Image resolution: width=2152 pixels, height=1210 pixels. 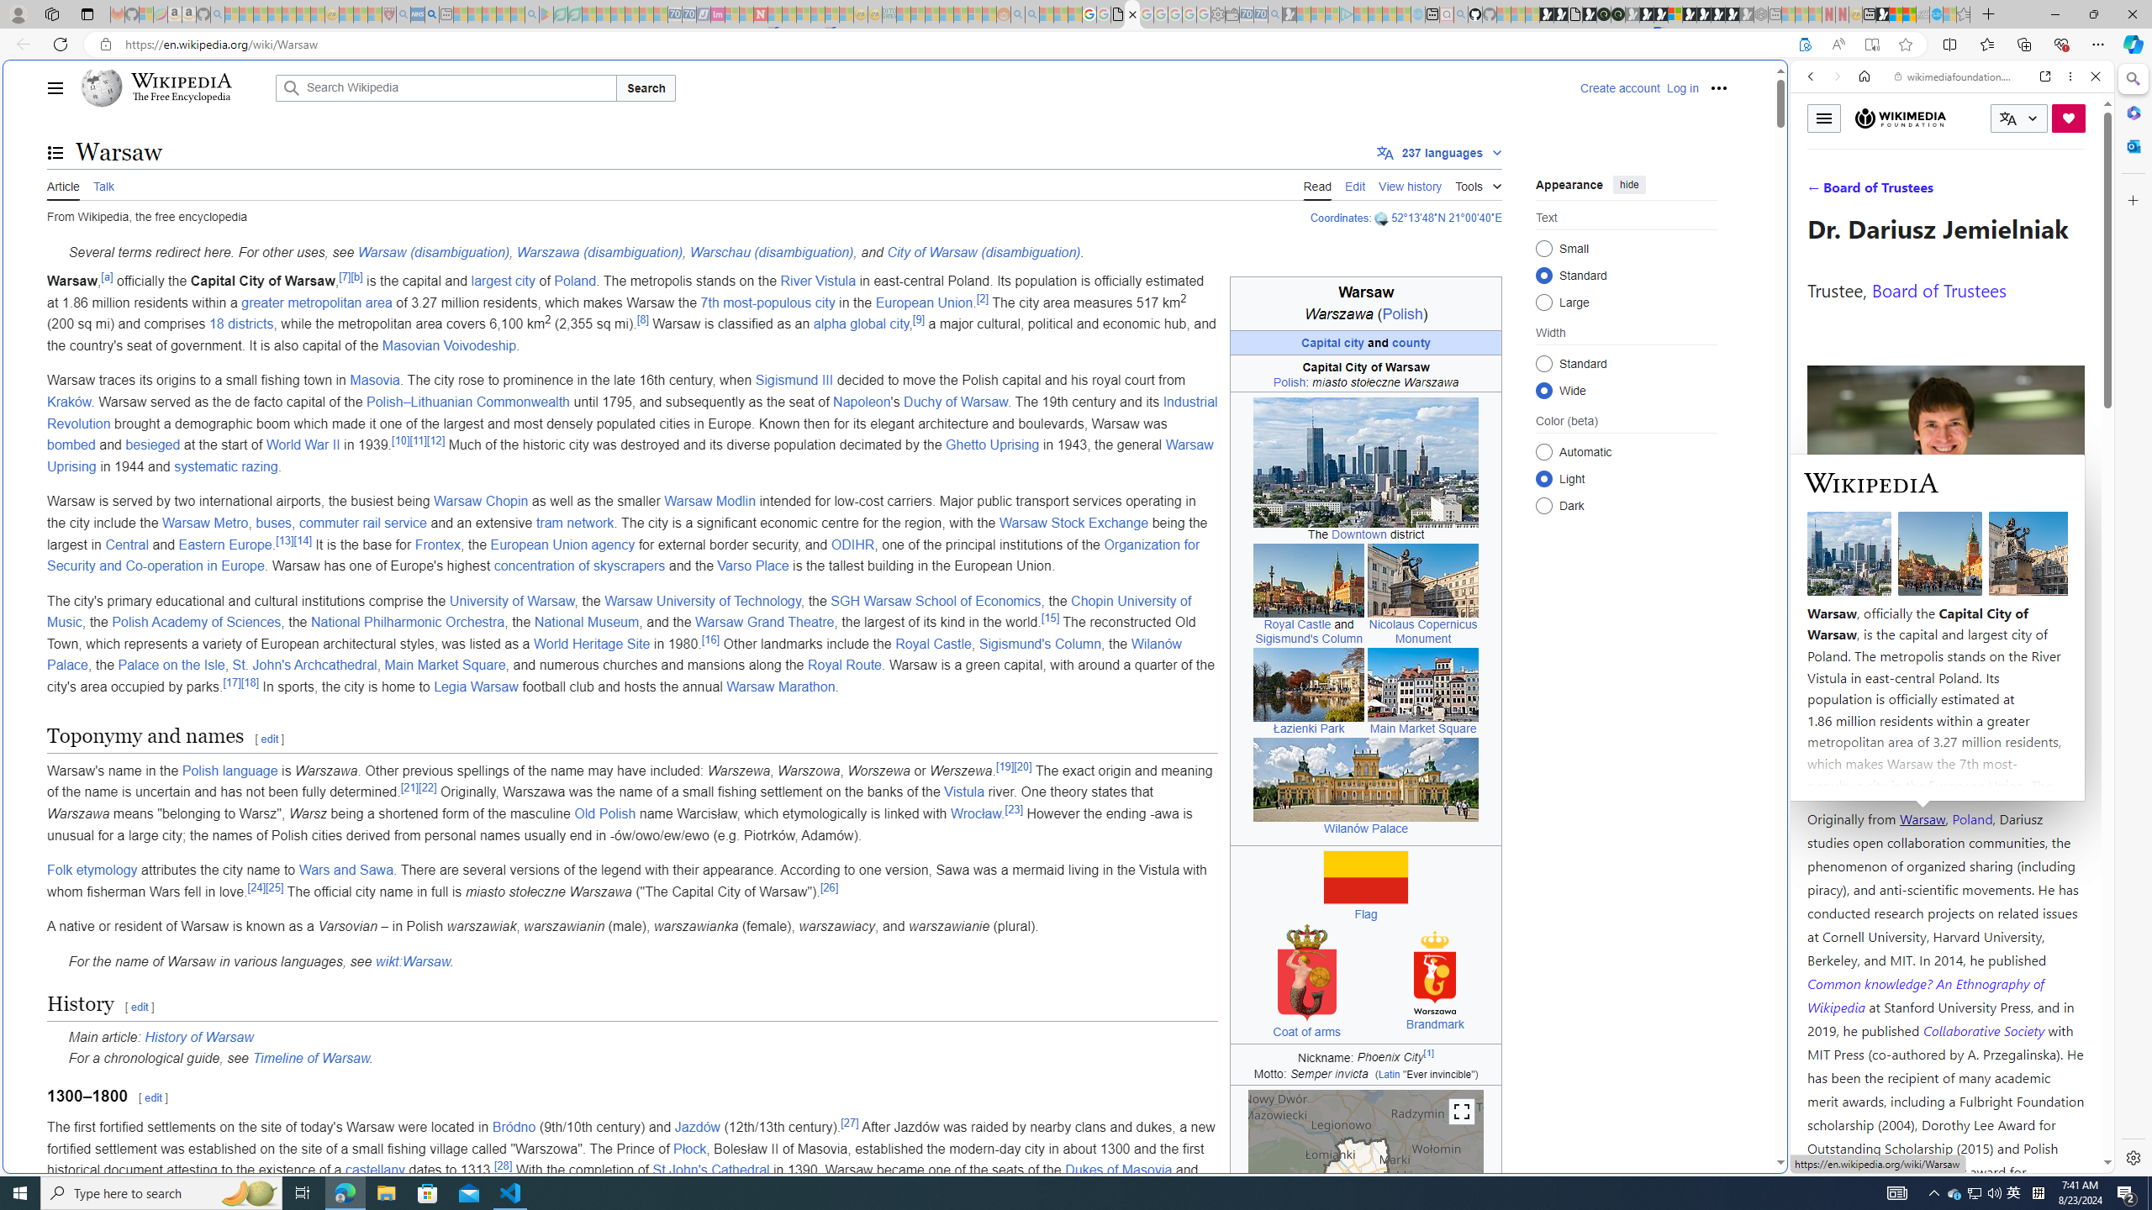 What do you see at coordinates (1619, 87) in the screenshot?
I see `Create account` at bounding box center [1619, 87].